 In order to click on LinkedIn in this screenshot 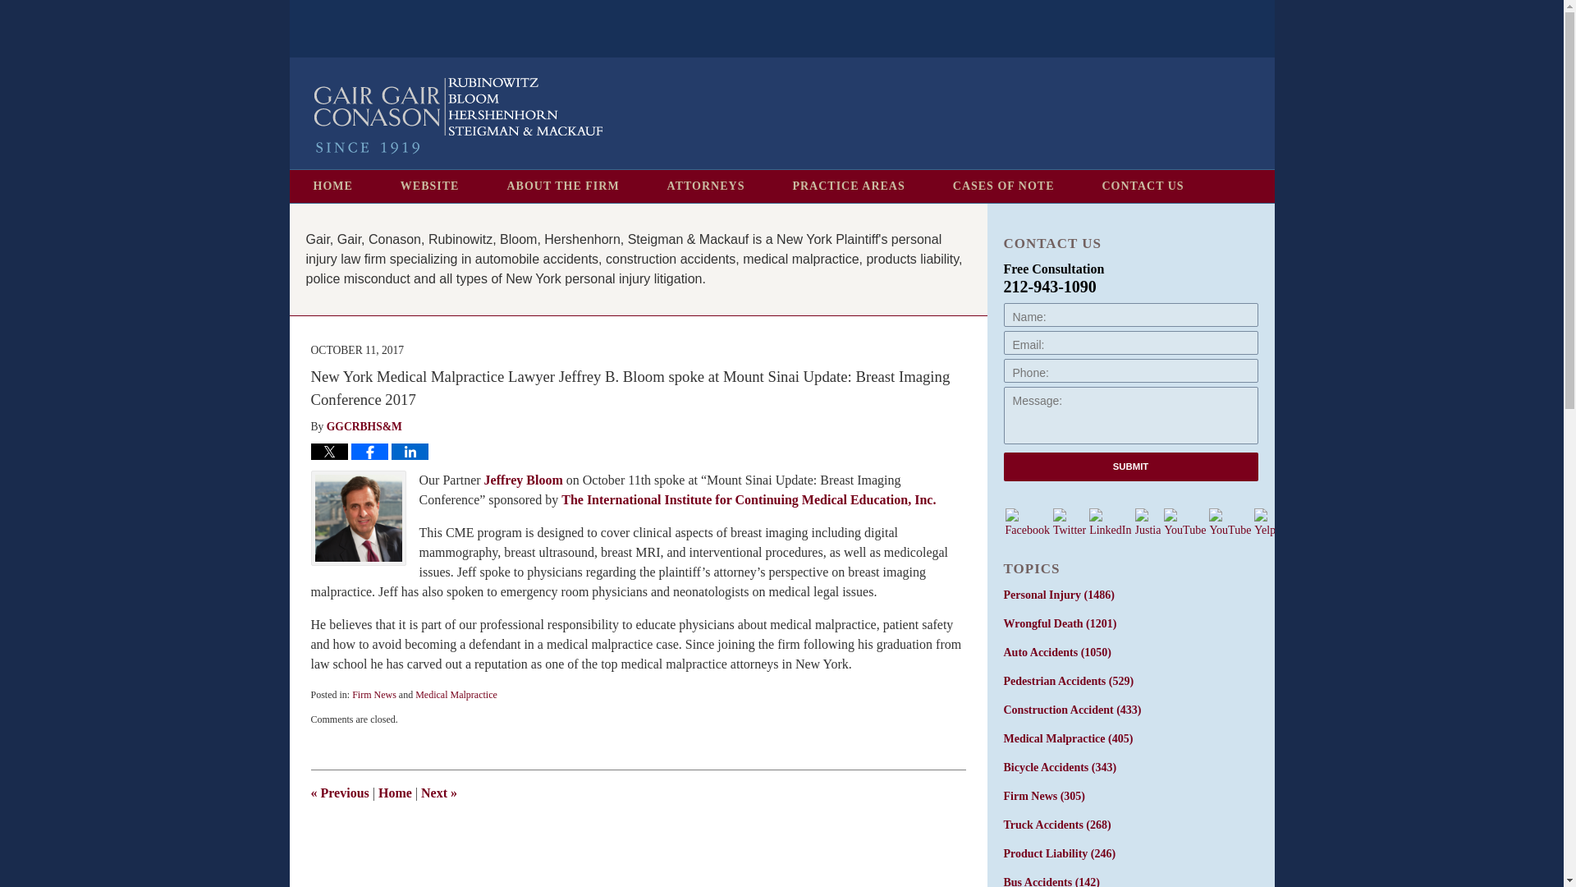, I will do `click(1110, 522)`.